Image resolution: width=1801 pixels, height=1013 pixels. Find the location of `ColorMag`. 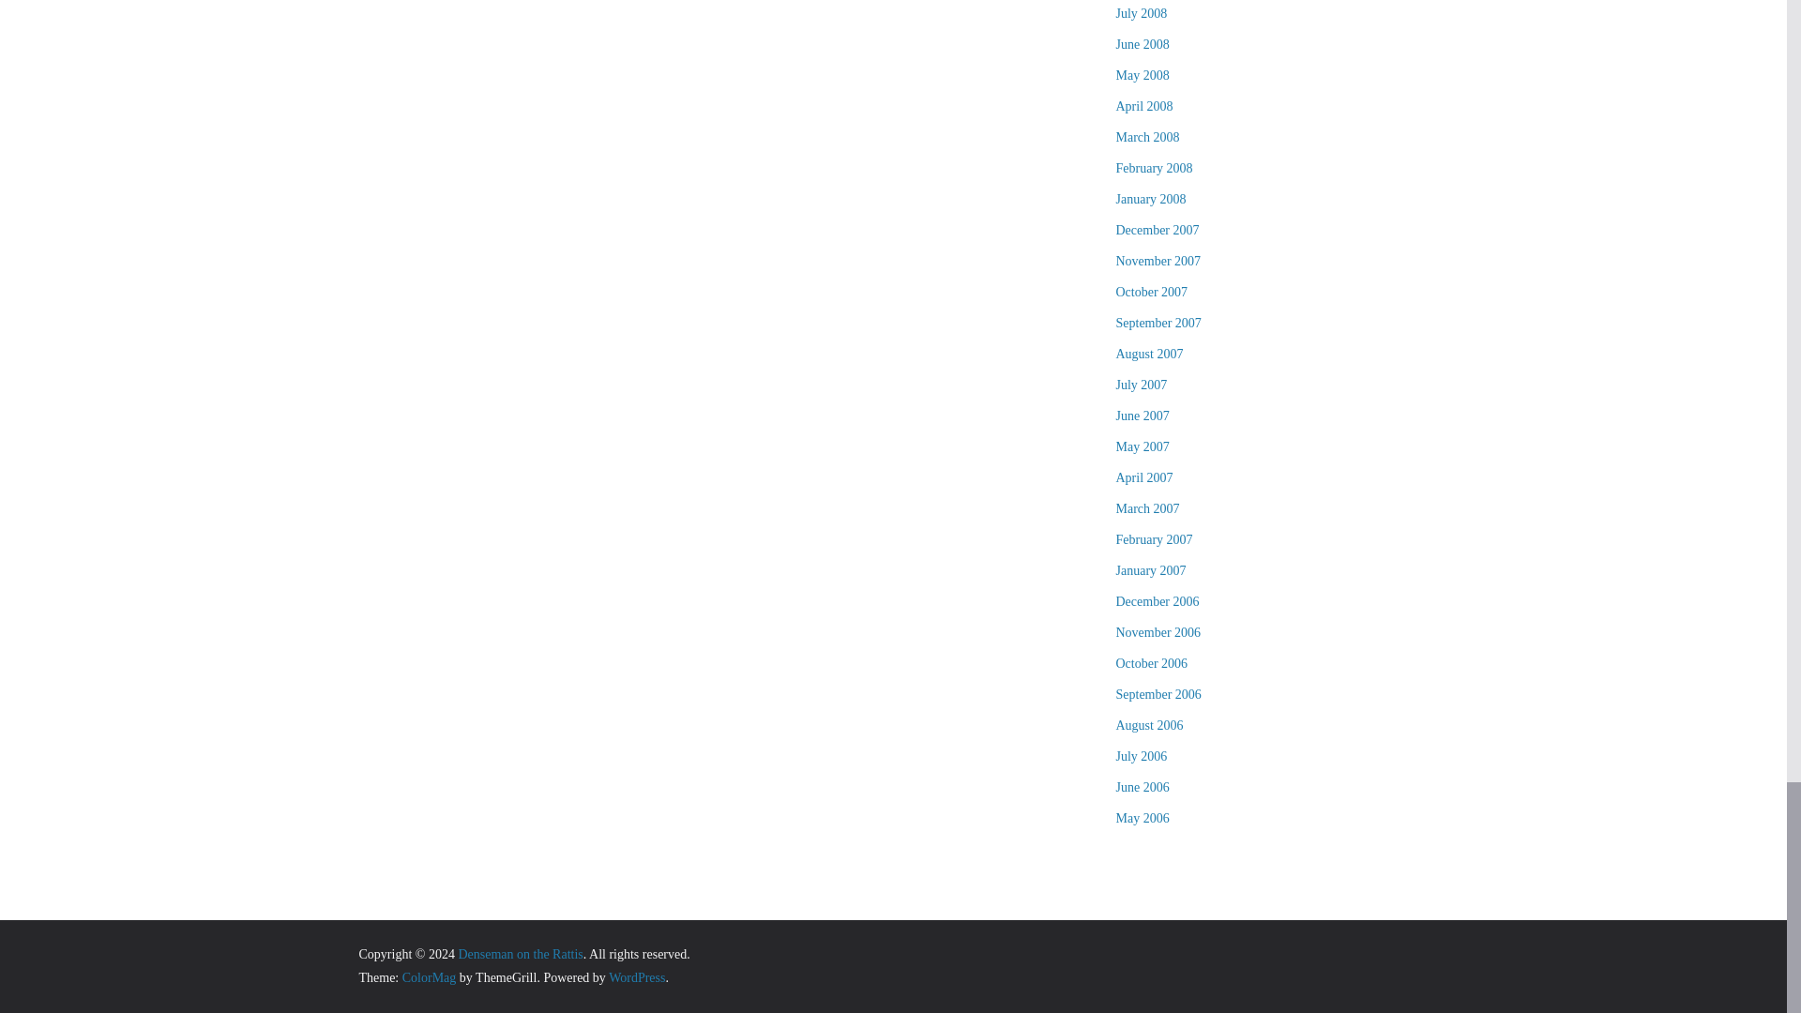

ColorMag is located at coordinates (430, 977).